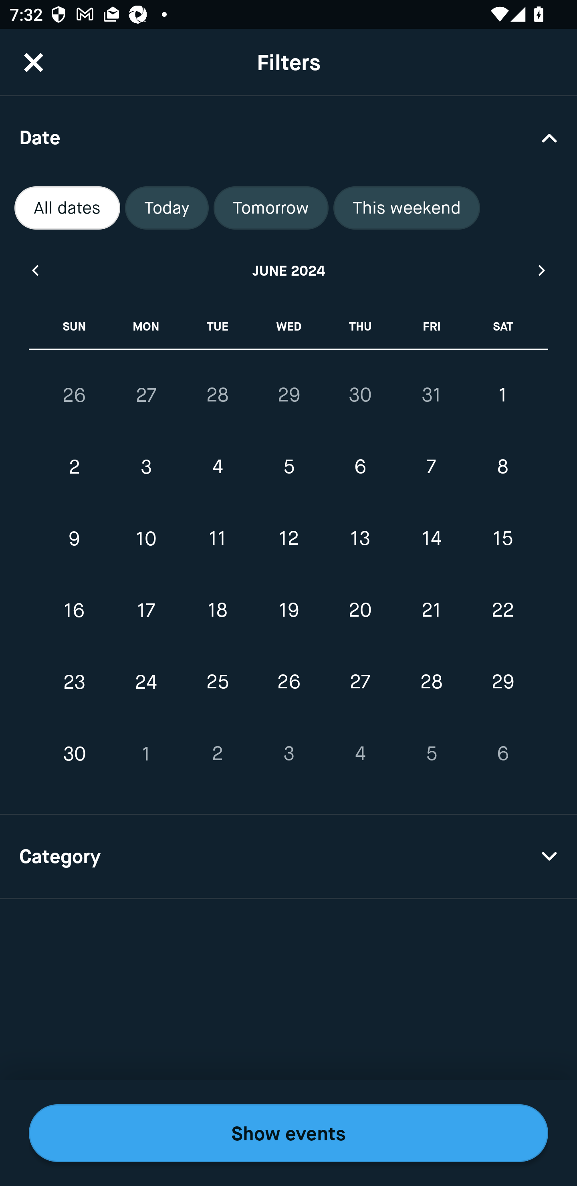  What do you see at coordinates (288, 539) in the screenshot?
I see `12` at bounding box center [288, 539].